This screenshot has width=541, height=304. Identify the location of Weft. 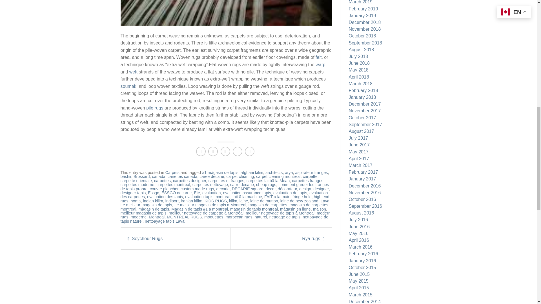
(133, 72).